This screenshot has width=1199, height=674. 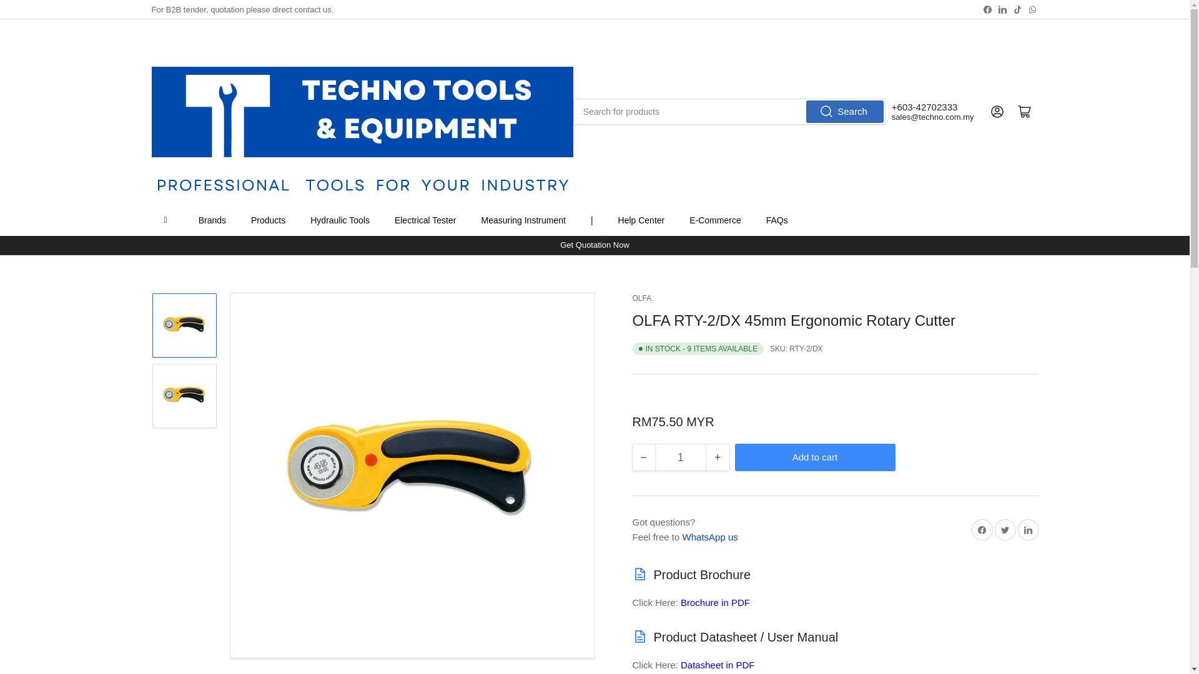 I want to click on Log in, so click(x=997, y=111).